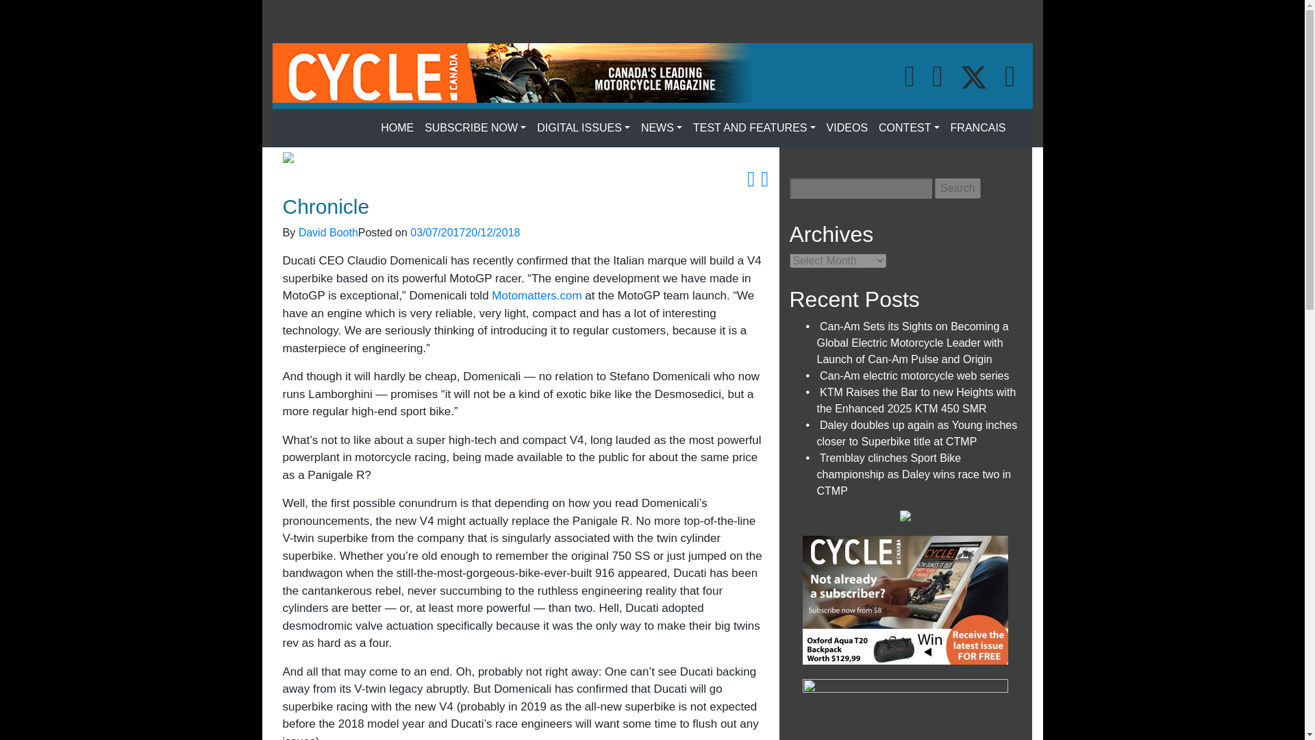  I want to click on HOME, so click(397, 128).